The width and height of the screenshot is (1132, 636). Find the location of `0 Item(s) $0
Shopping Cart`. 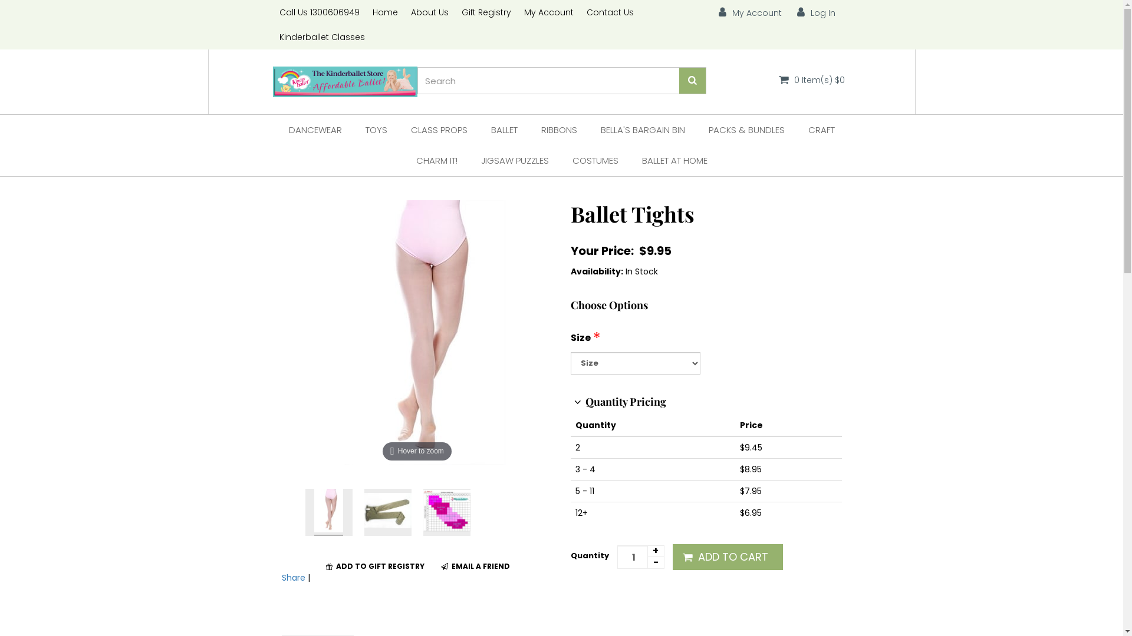

0 Item(s) $0
Shopping Cart is located at coordinates (810, 79).